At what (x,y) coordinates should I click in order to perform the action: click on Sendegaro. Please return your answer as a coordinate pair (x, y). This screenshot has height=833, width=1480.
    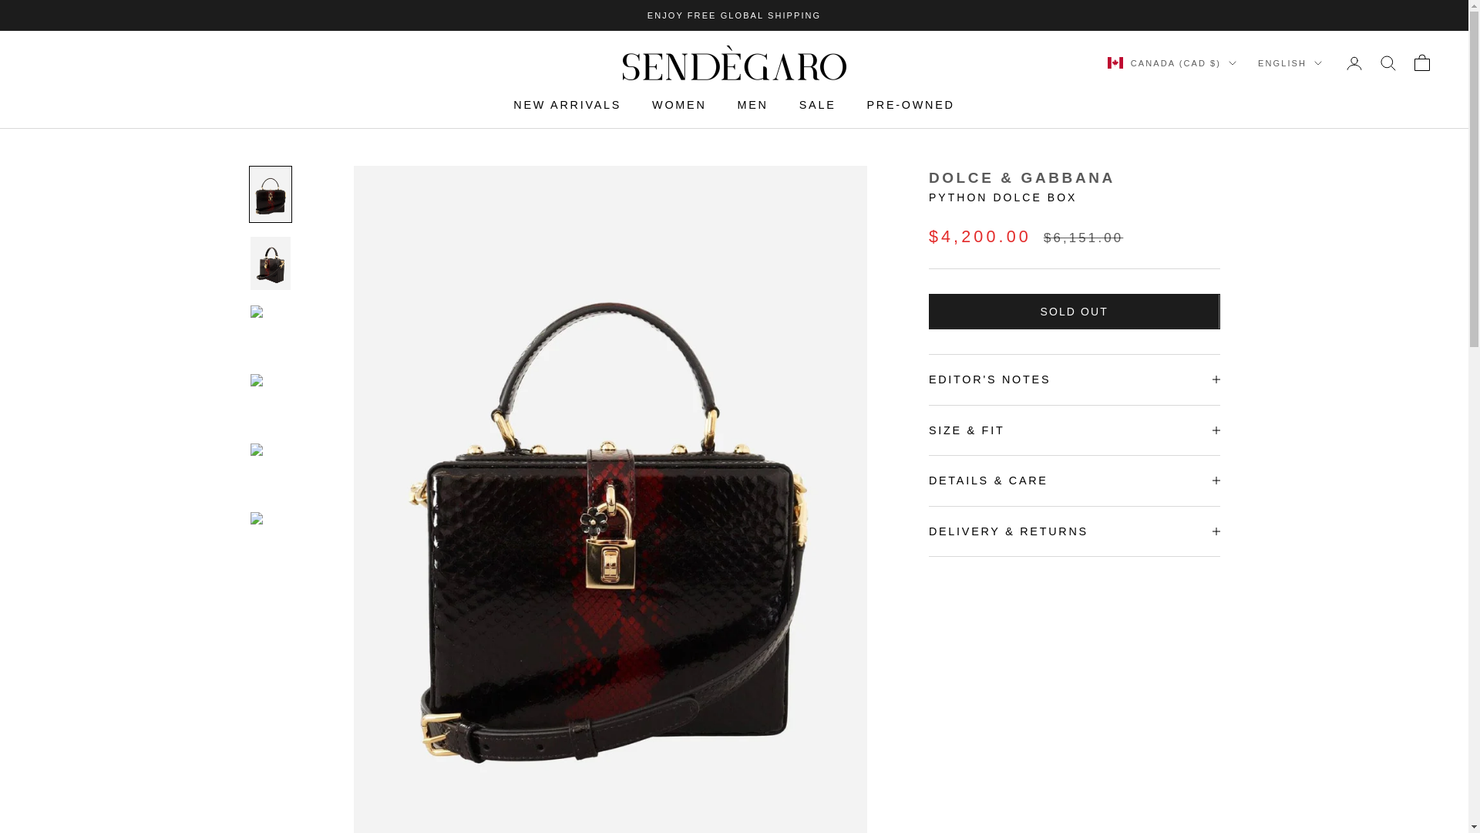
    Looking at the image, I should click on (735, 62).